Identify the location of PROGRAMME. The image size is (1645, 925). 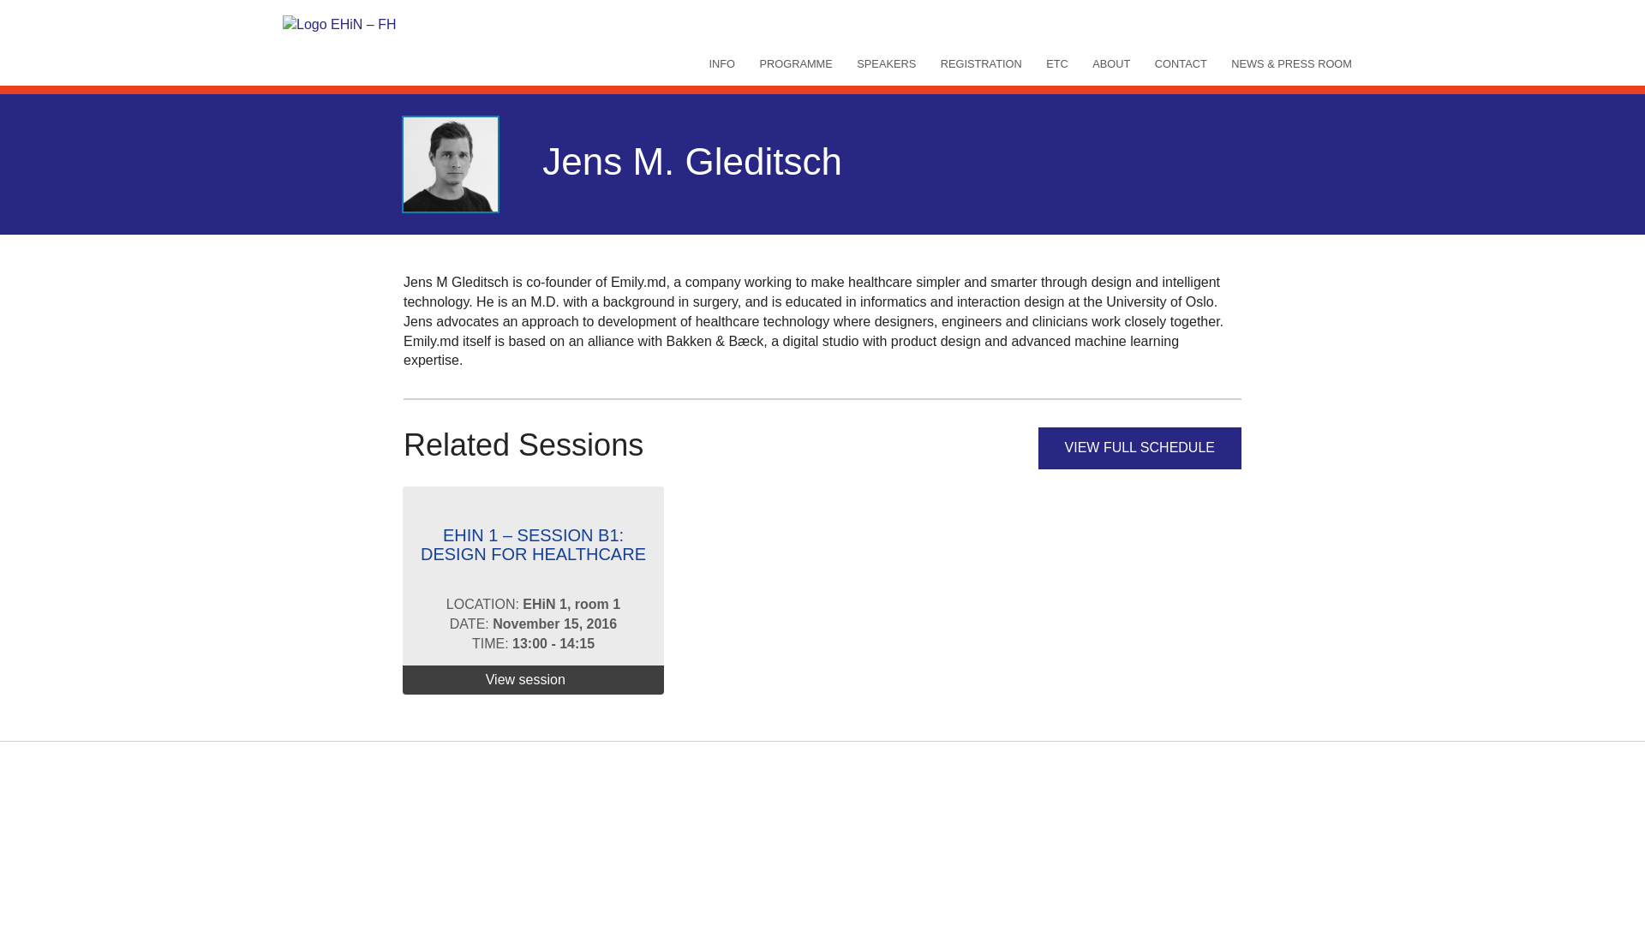
(795, 66).